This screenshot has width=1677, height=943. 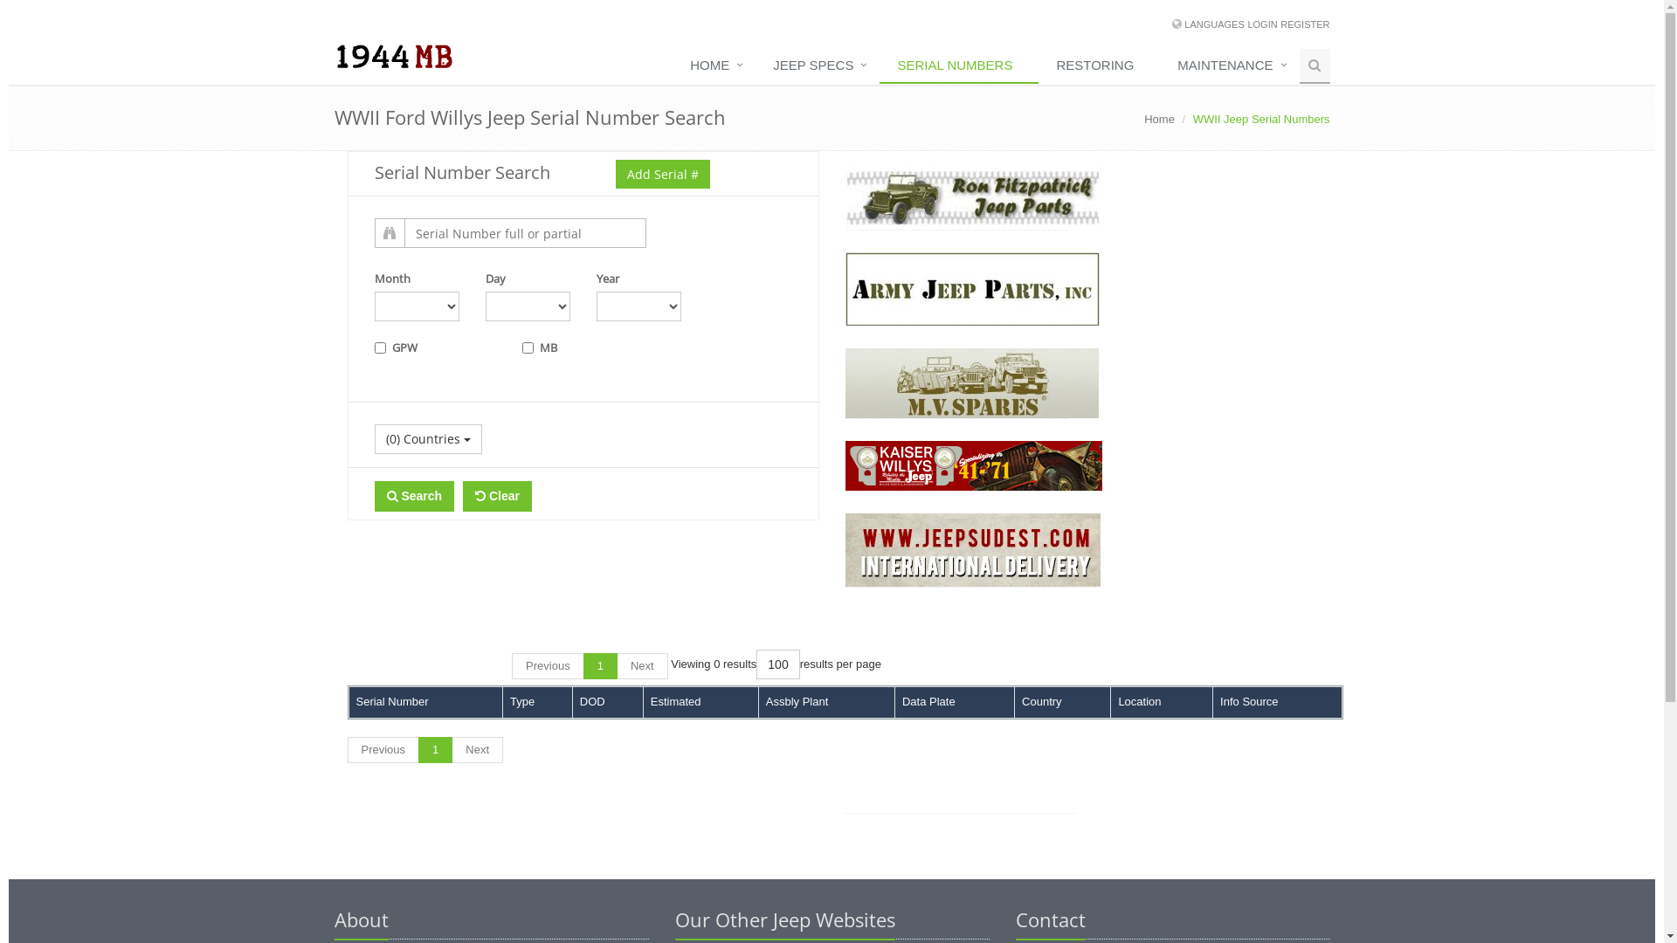 I want to click on Previous, so click(x=549, y=666).